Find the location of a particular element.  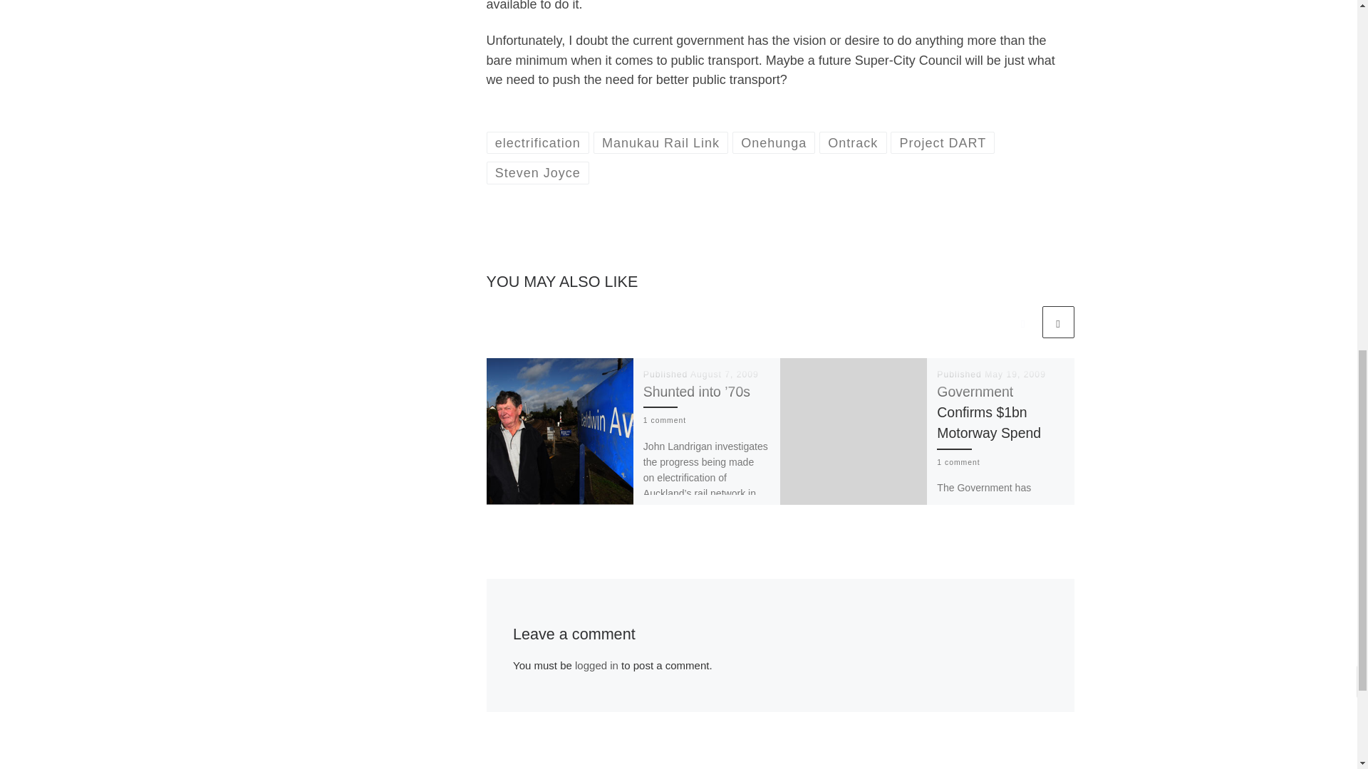

View all posts in Steven Joyce is located at coordinates (537, 172).